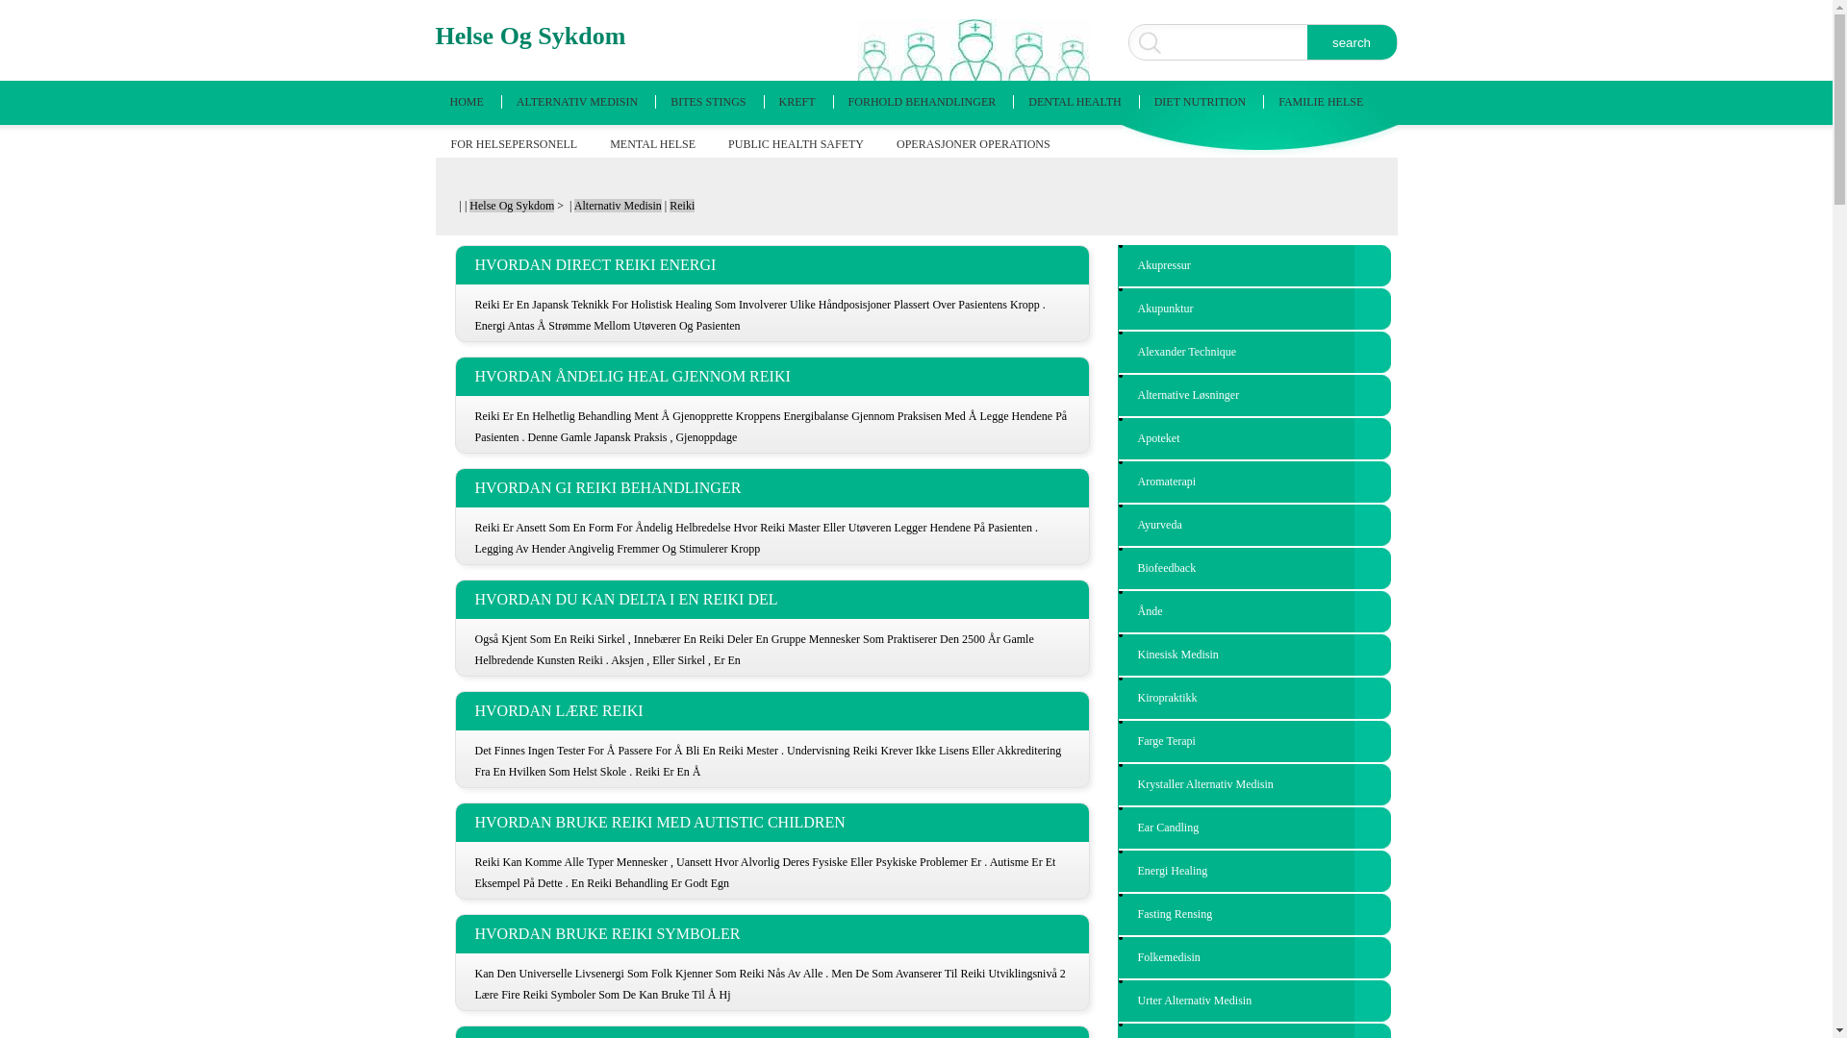 This screenshot has width=1847, height=1038. What do you see at coordinates (514, 144) in the screenshot?
I see `FOR HELSEPERSONELL` at bounding box center [514, 144].